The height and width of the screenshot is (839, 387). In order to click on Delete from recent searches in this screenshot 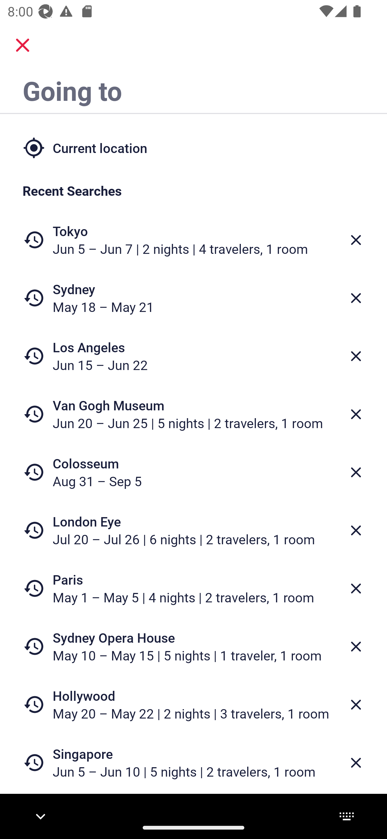, I will do `click(356, 414)`.